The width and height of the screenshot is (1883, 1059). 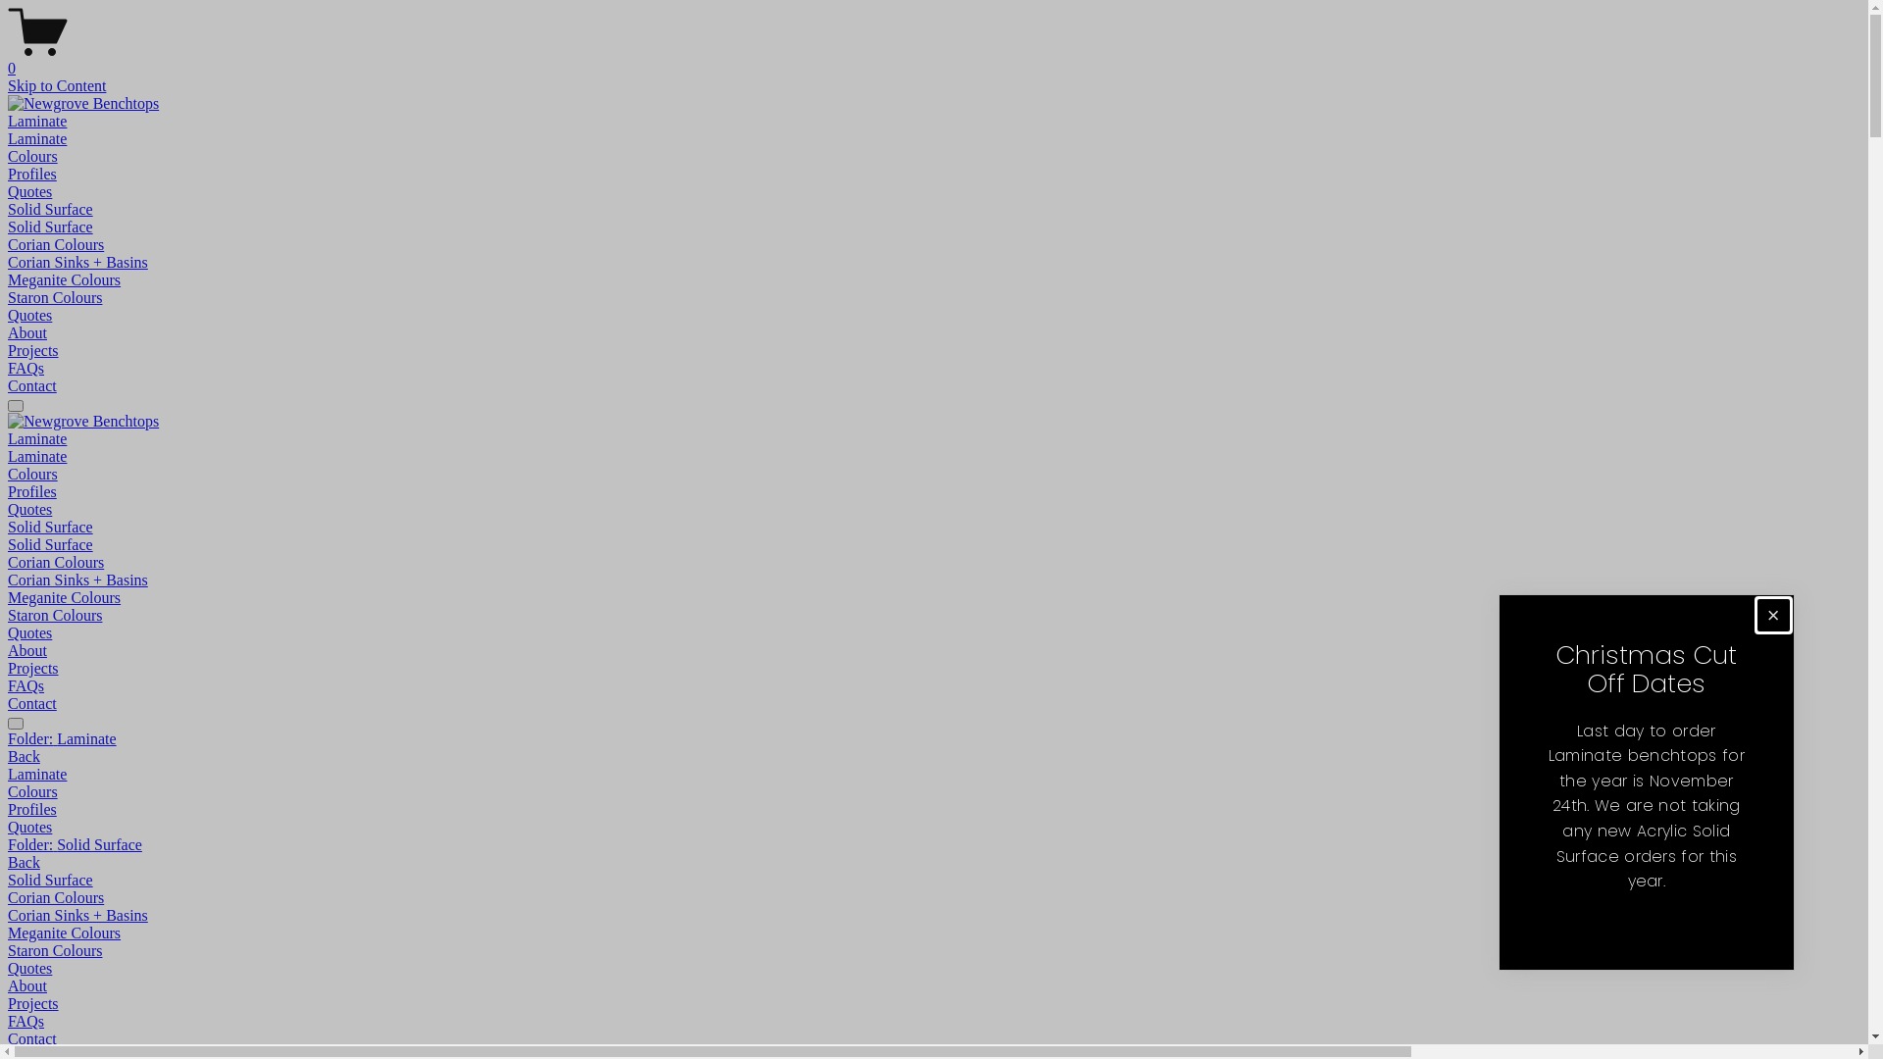 I want to click on Quotes, so click(x=29, y=191).